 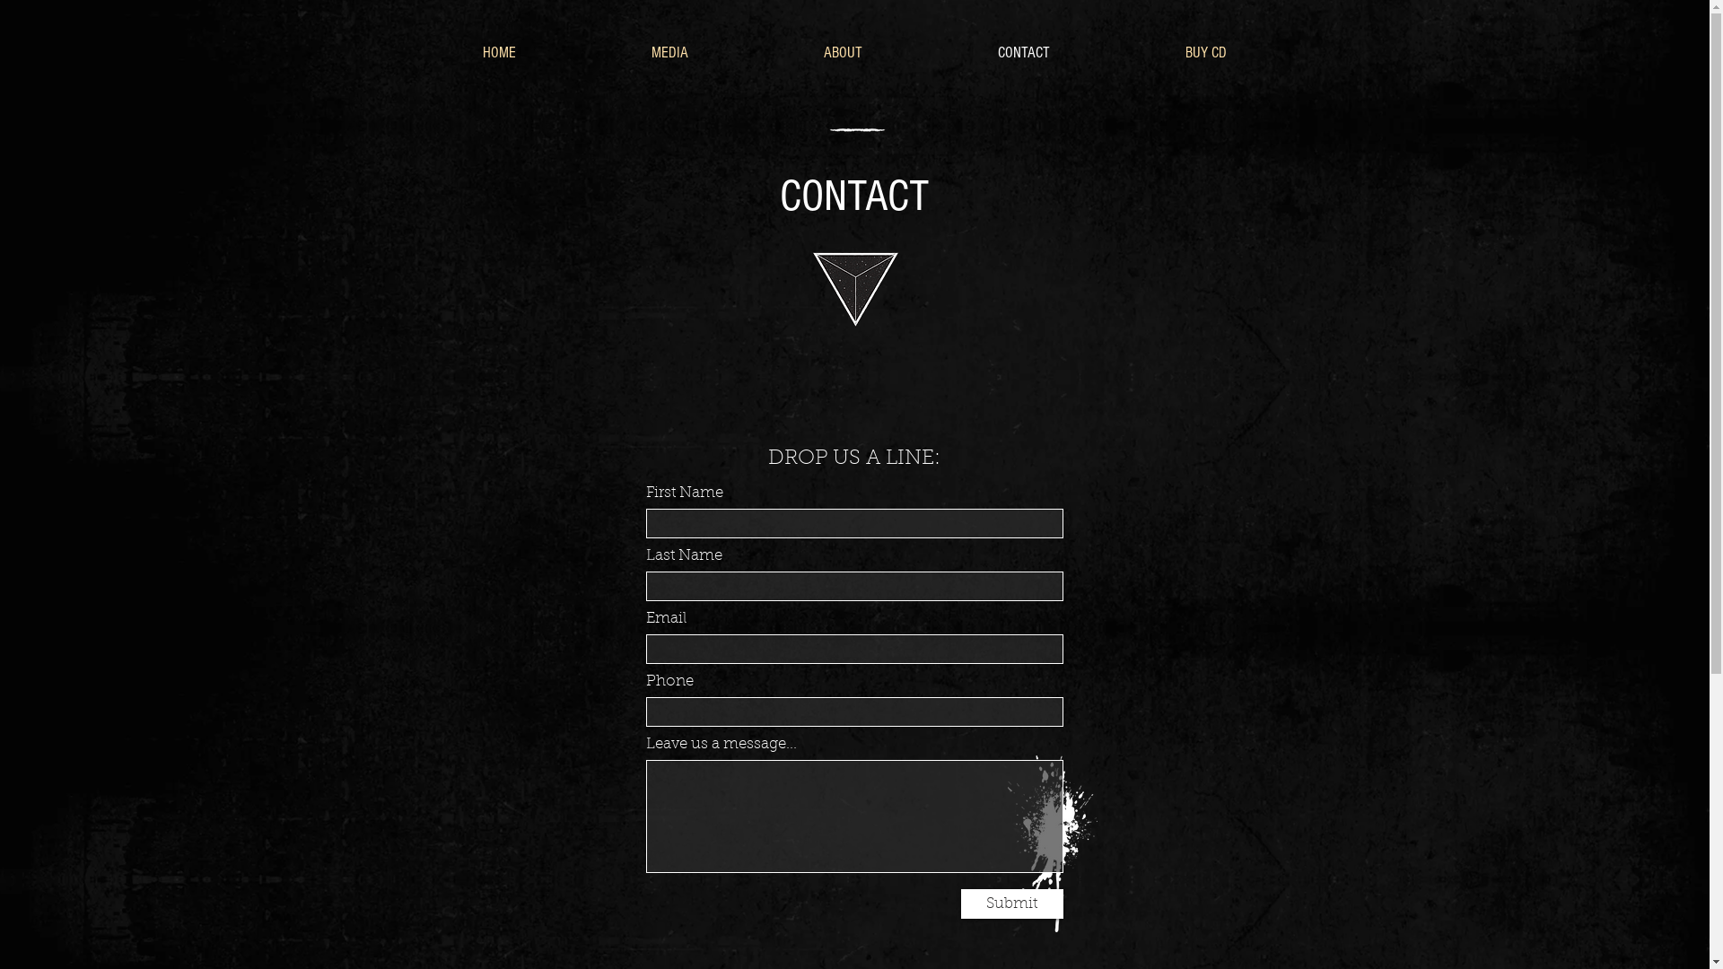 What do you see at coordinates (1023, 53) in the screenshot?
I see `CONTACT` at bounding box center [1023, 53].